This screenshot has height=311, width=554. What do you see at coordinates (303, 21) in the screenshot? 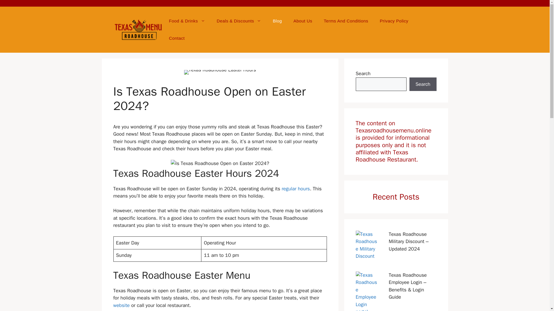
I see `About Us` at bounding box center [303, 21].